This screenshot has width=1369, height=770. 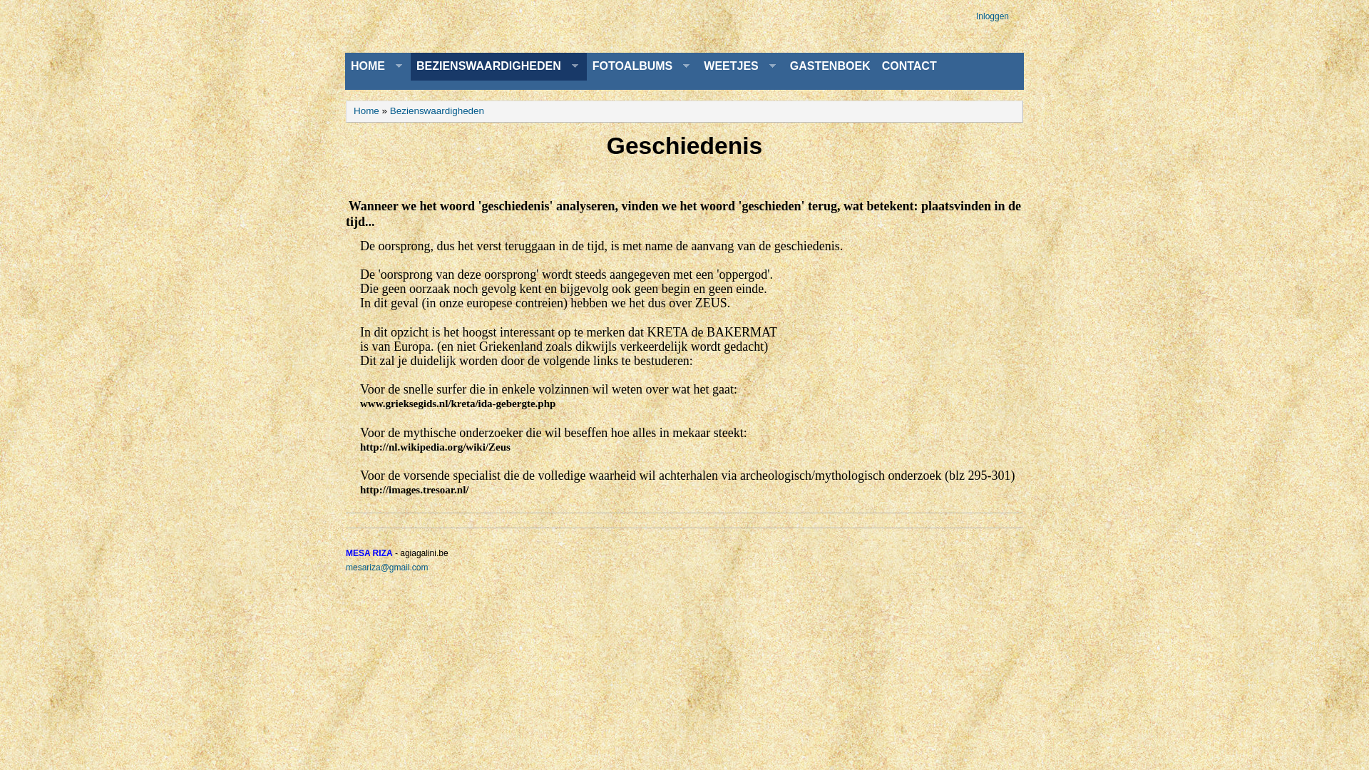 What do you see at coordinates (993, 16) in the screenshot?
I see `Inloggen` at bounding box center [993, 16].